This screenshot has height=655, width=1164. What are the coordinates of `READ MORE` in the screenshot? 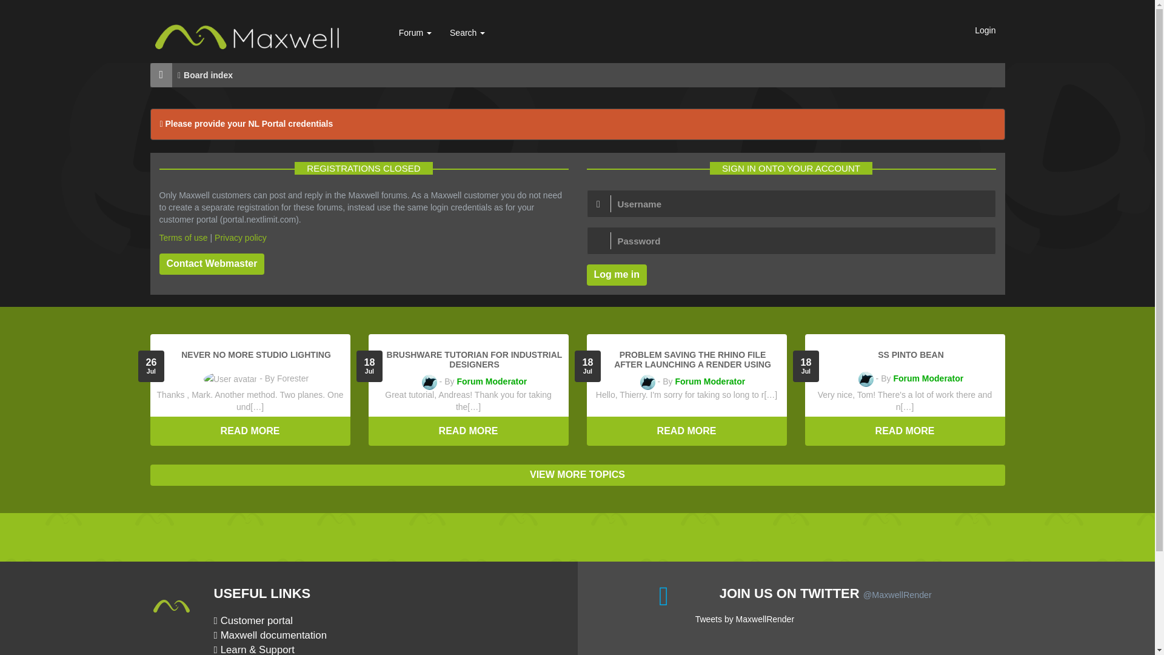 It's located at (469, 431).